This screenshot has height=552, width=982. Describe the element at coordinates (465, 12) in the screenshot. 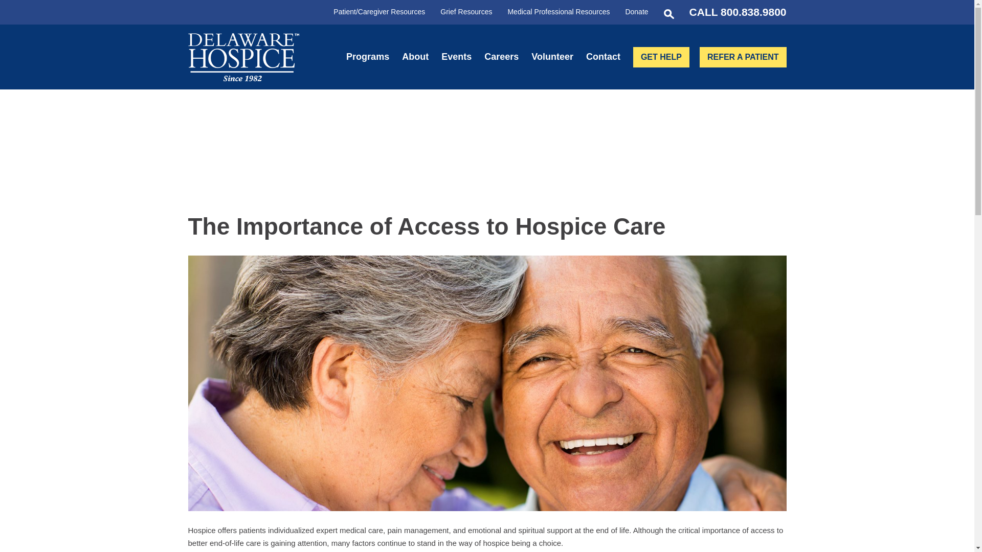

I see `Grief Resources` at that location.